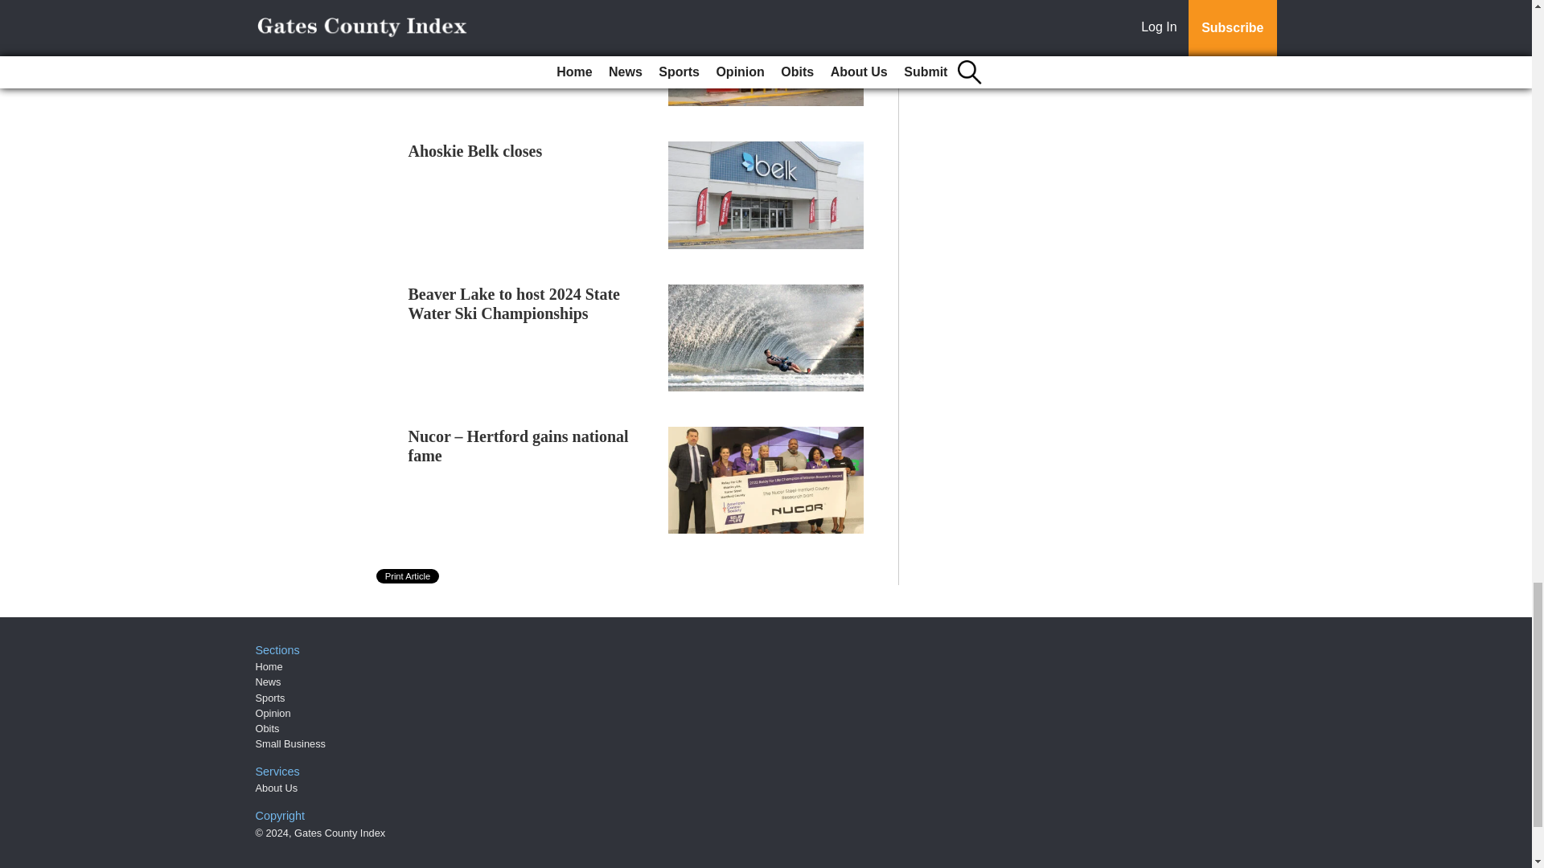  Describe the element at coordinates (273, 714) in the screenshot. I see `Opinion` at that location.